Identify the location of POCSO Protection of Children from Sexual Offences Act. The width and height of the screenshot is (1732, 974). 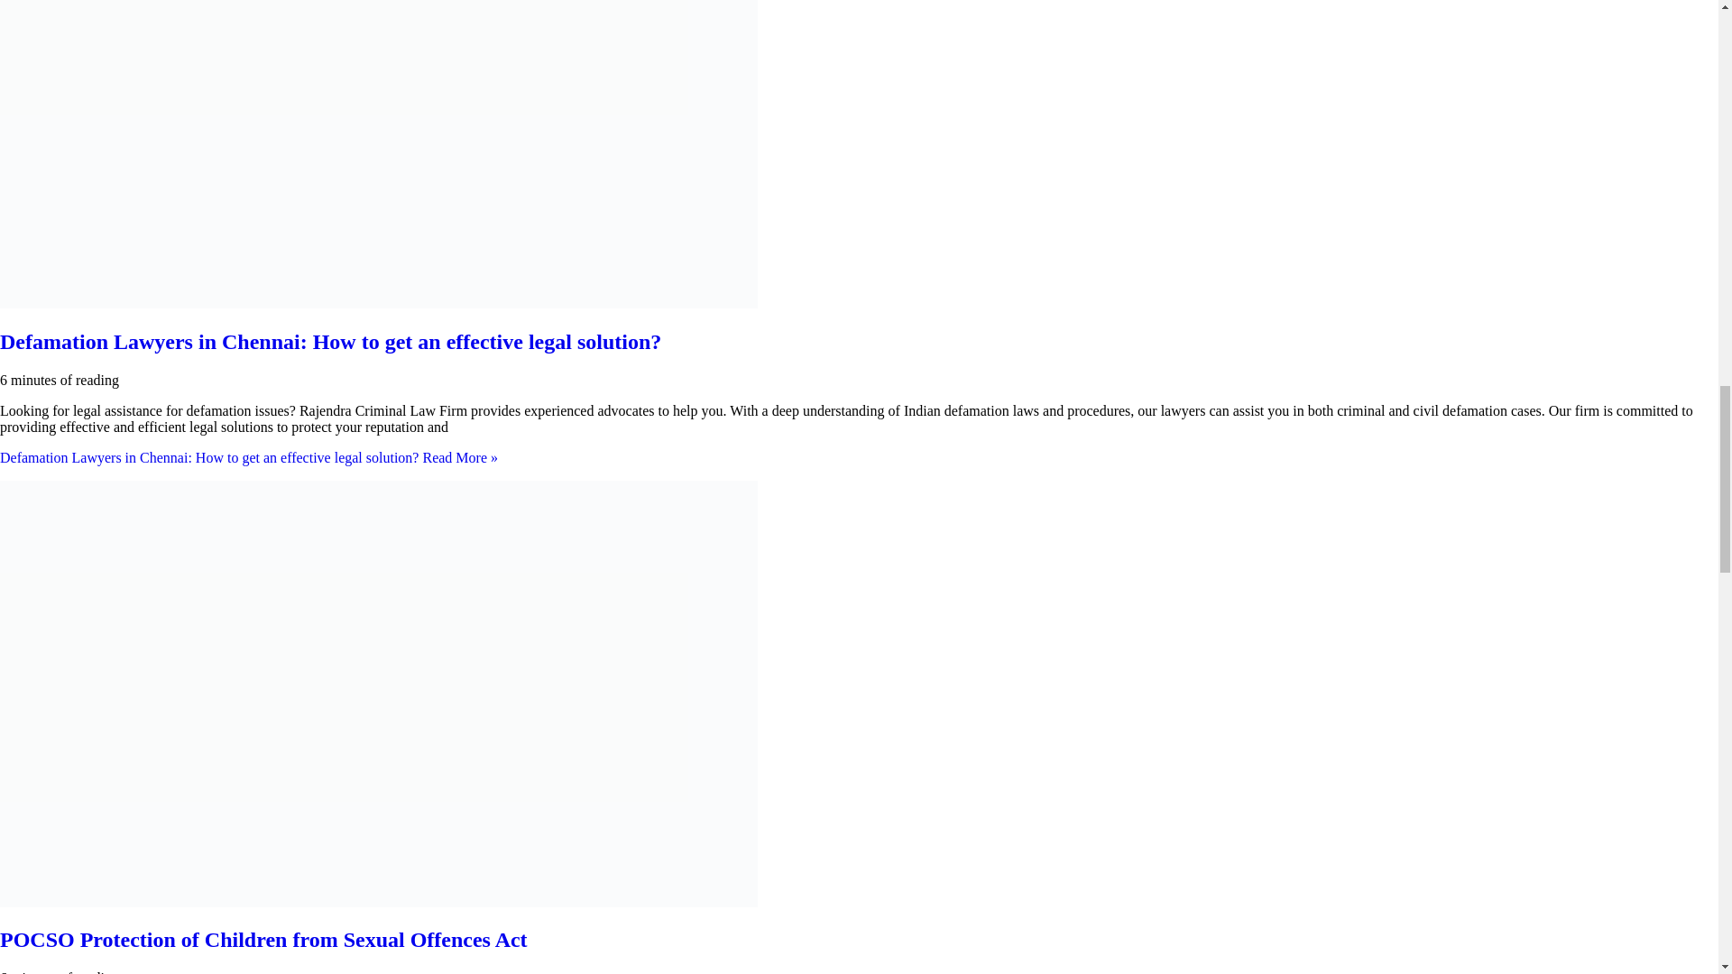
(263, 940).